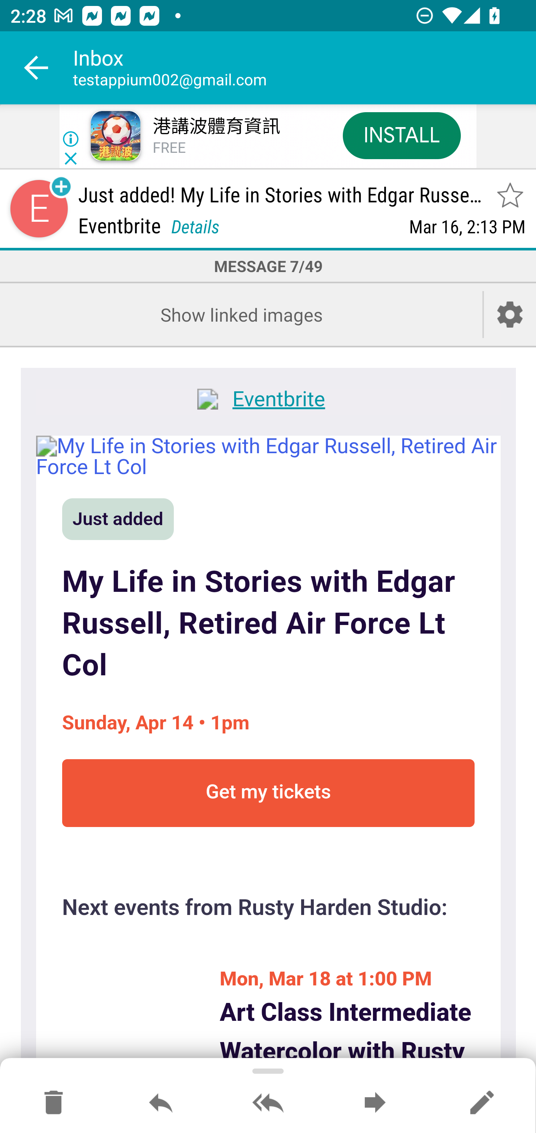 The image size is (536, 1133). Describe the element at coordinates (36, 68) in the screenshot. I see `Navigate up` at that location.